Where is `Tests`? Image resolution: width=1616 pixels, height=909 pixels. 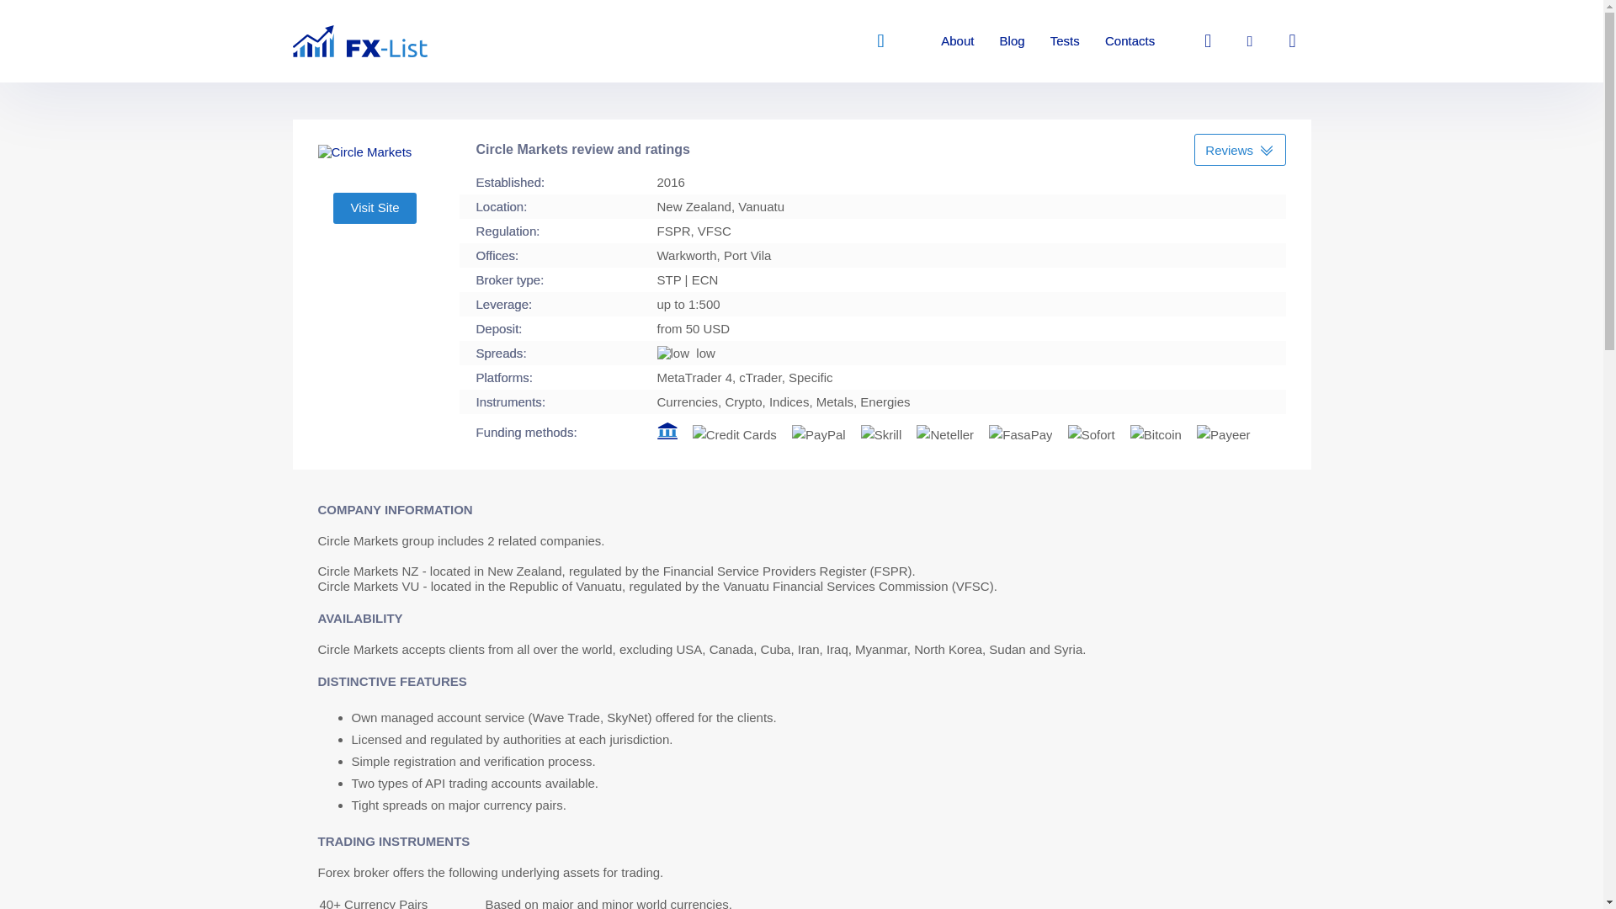 Tests is located at coordinates (1065, 40).